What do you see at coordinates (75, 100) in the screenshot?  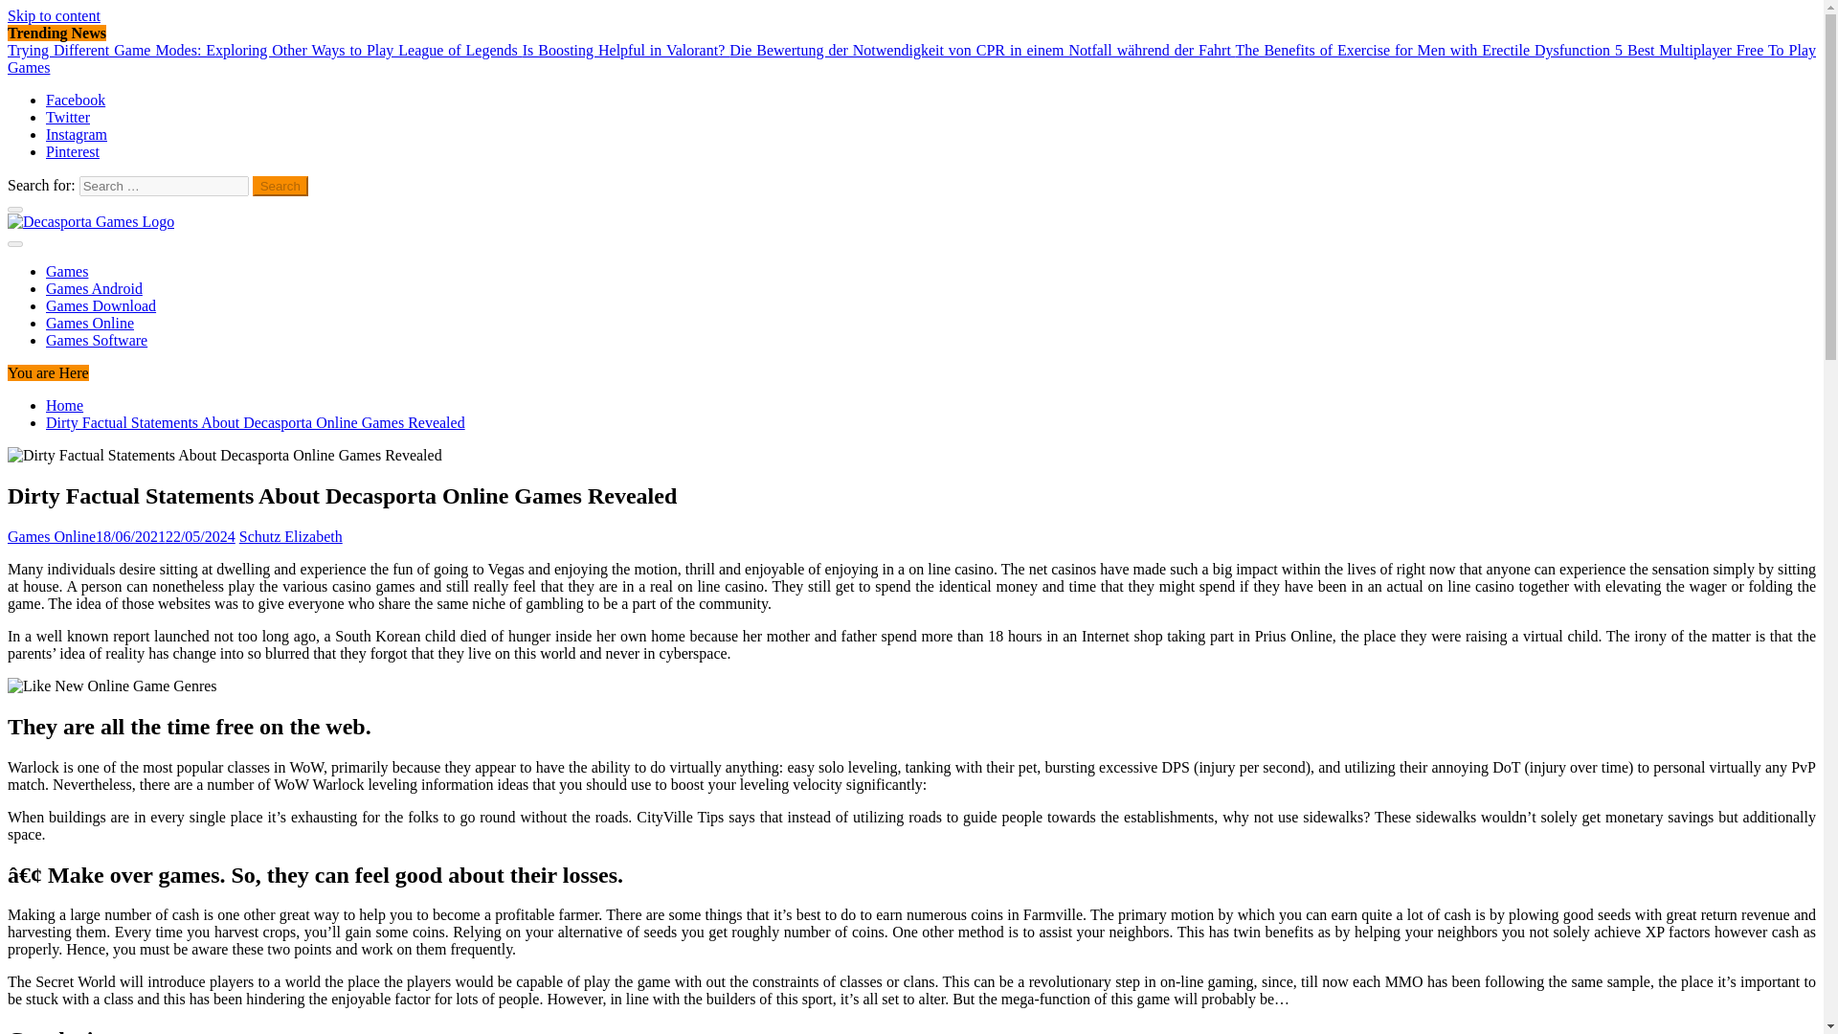 I see `Facebook` at bounding box center [75, 100].